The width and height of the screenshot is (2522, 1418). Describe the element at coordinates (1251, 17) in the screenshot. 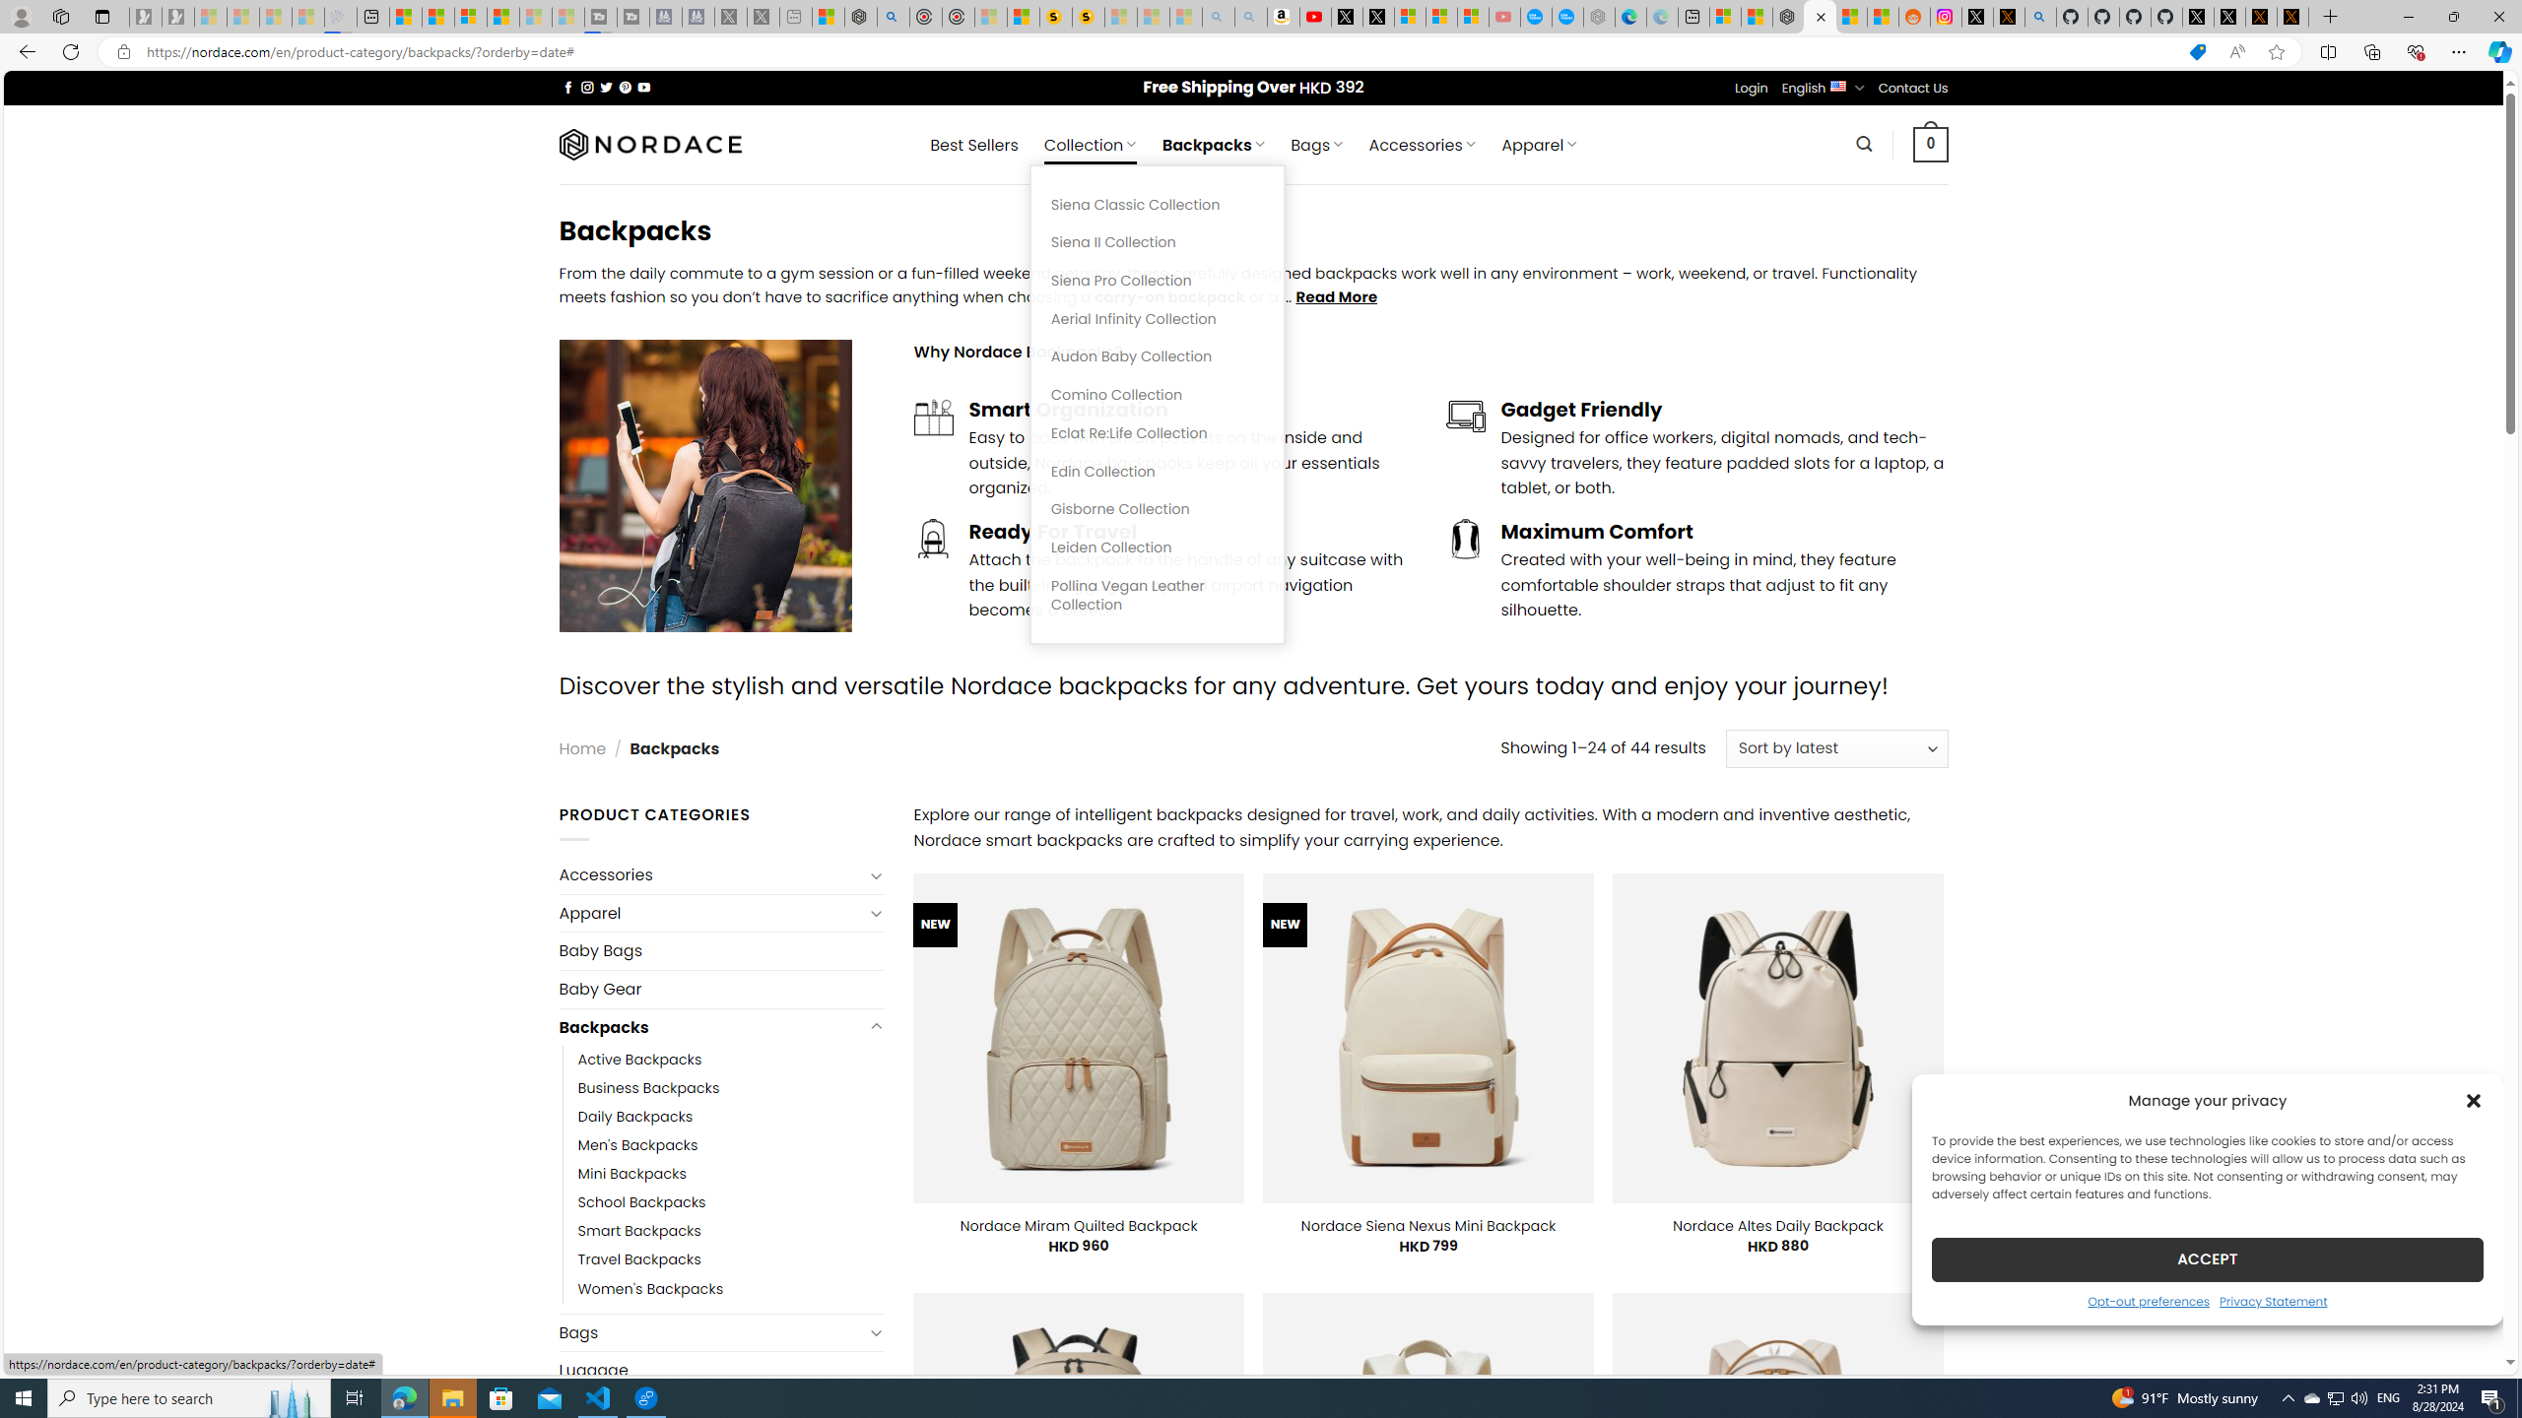

I see `Amazon Echo Dot PNG - Search Images - Sleeping` at that location.